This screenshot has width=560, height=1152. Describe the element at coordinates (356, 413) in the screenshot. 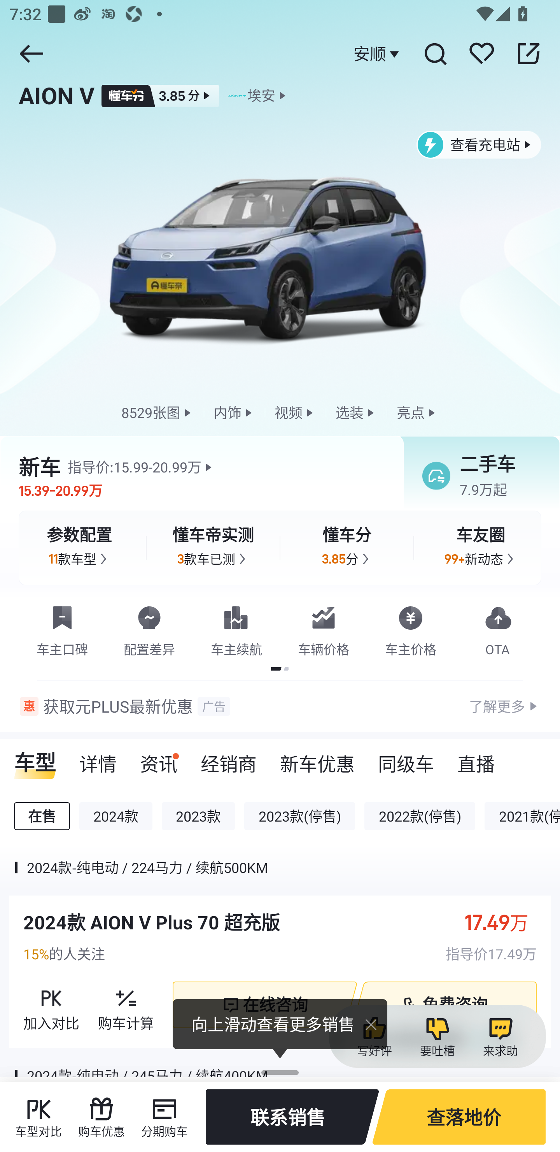

I see `选装` at that location.